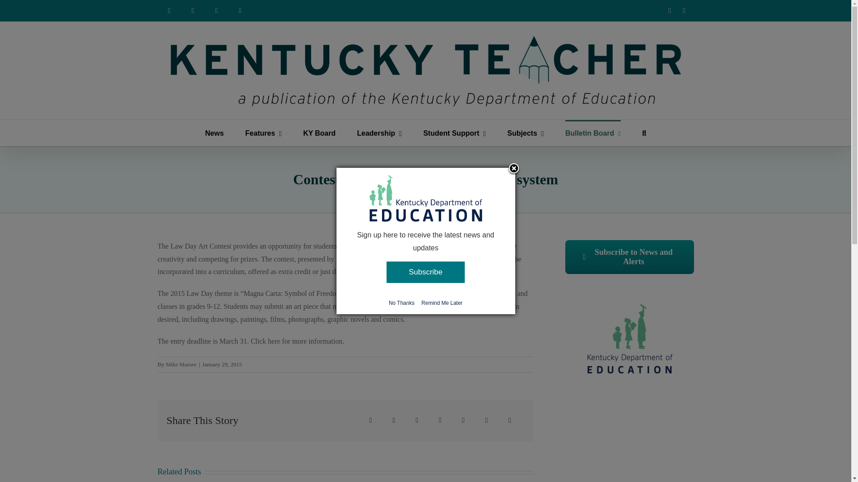 This screenshot has height=482, width=858. I want to click on Contact, so click(240, 11).